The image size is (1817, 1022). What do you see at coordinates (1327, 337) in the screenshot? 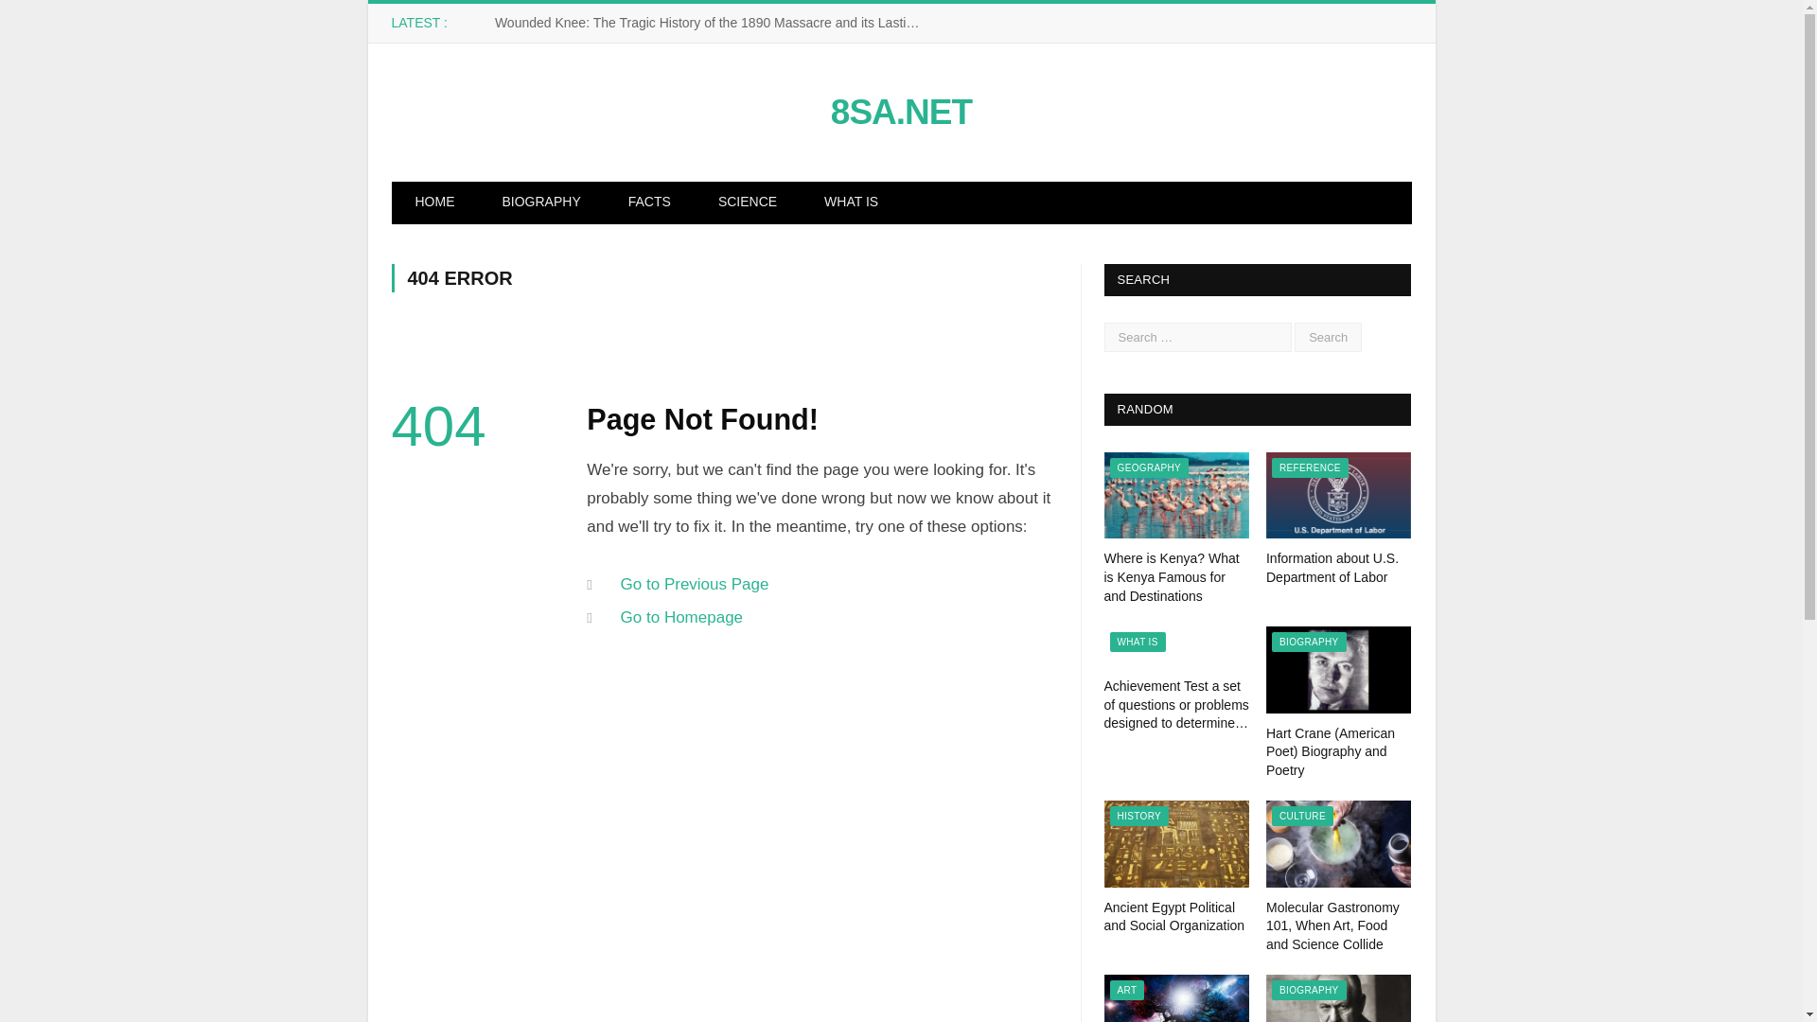
I see `Search` at bounding box center [1327, 337].